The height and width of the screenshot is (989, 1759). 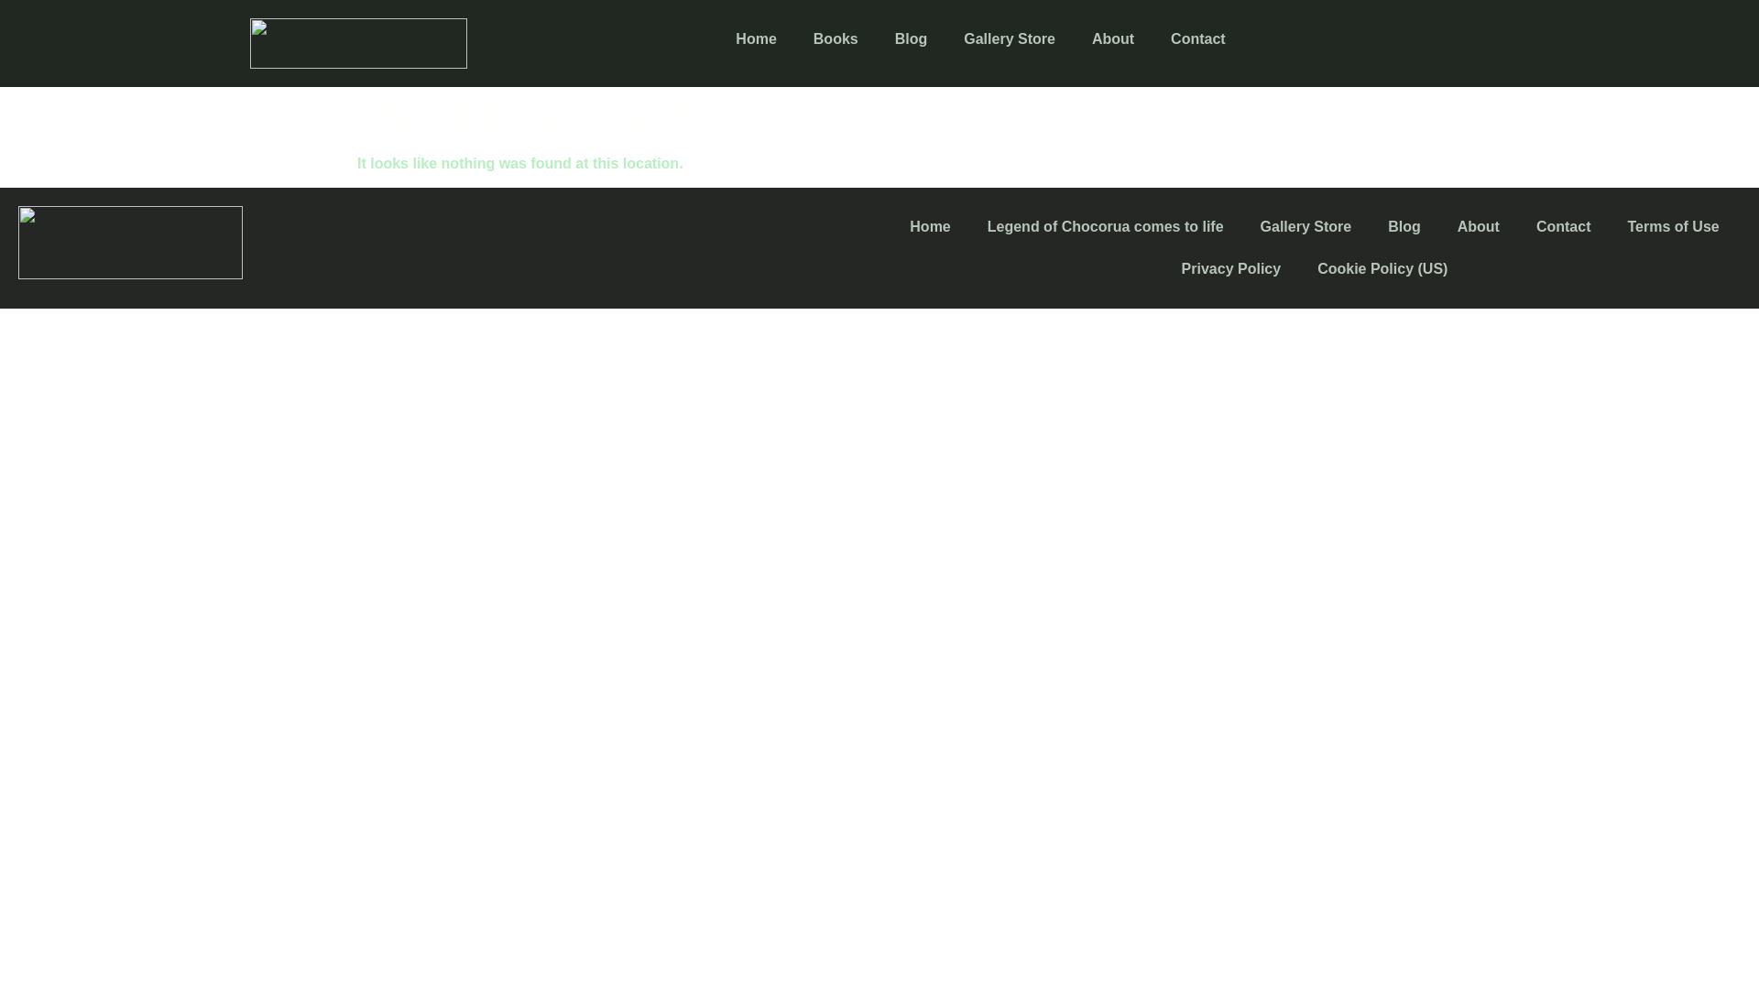 I want to click on Gallery Store, so click(x=1010, y=38).